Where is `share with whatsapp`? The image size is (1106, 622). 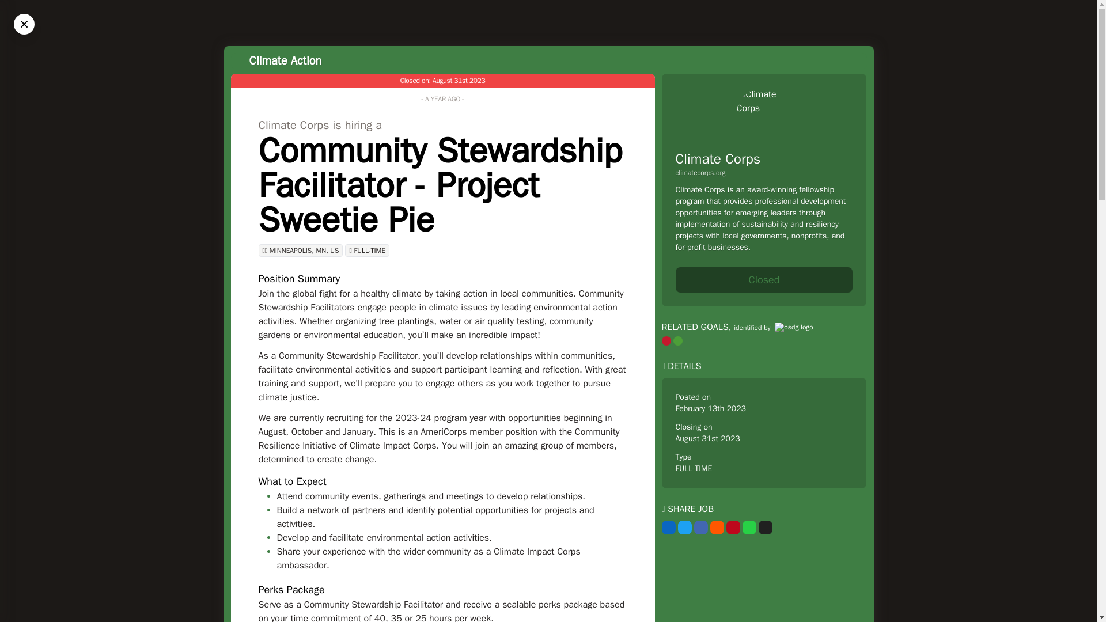
share with whatsapp is located at coordinates (749, 527).